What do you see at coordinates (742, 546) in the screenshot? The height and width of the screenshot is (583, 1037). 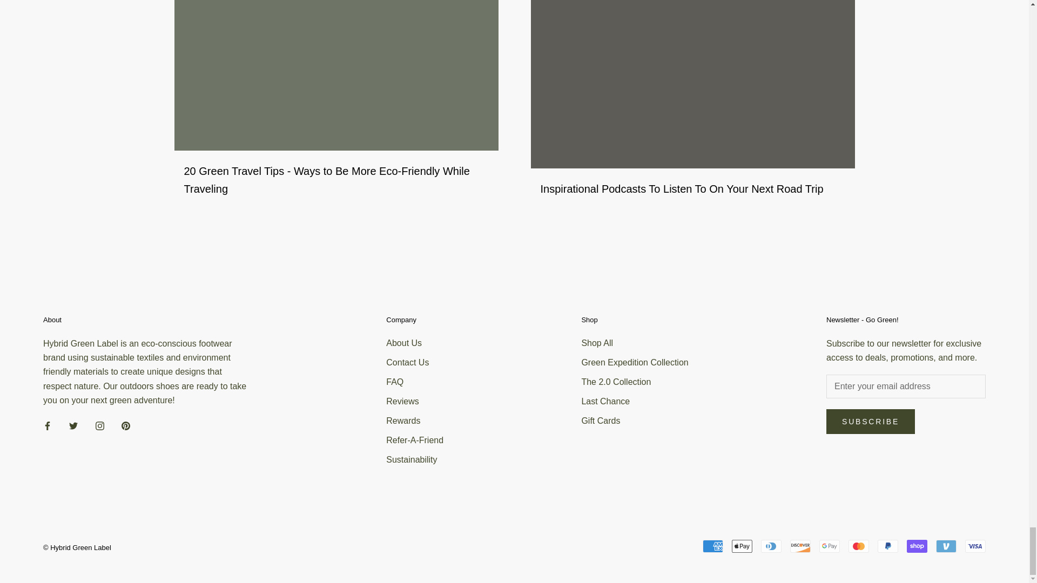 I see `Apple Pay` at bounding box center [742, 546].